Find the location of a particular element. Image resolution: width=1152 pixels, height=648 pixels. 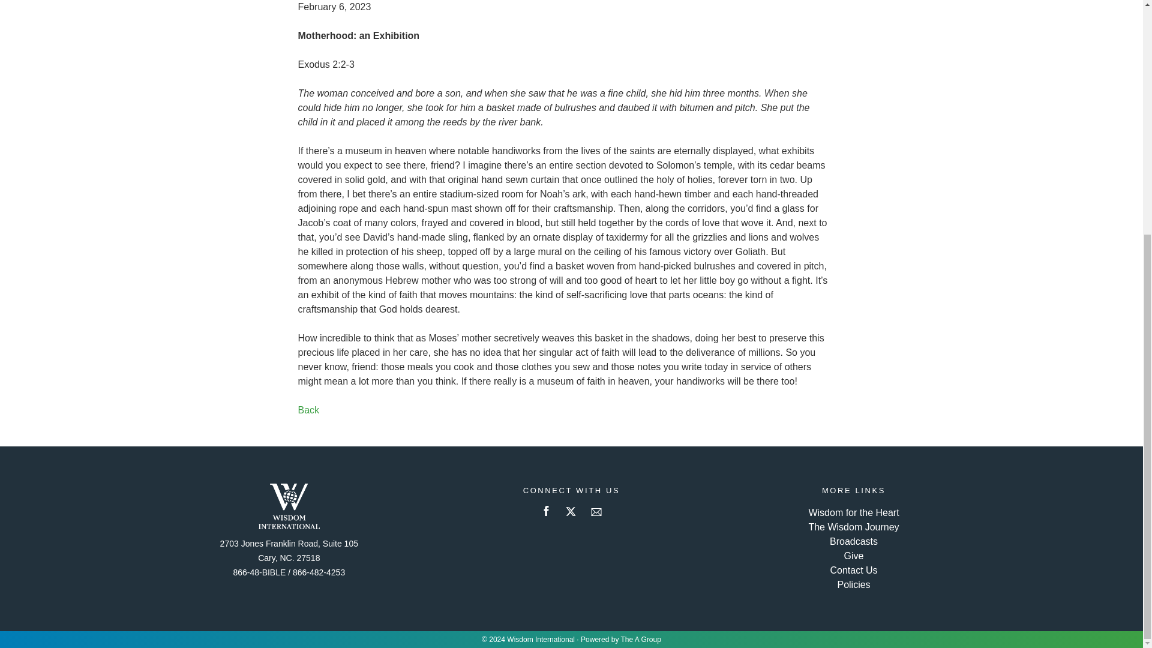

Back is located at coordinates (308, 410).